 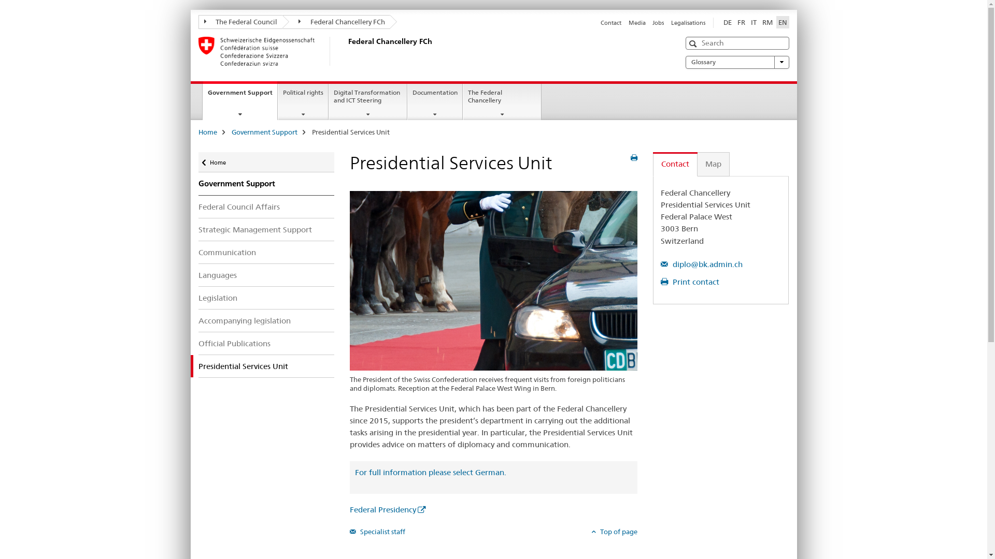 I want to click on Jobs, so click(x=658, y=23).